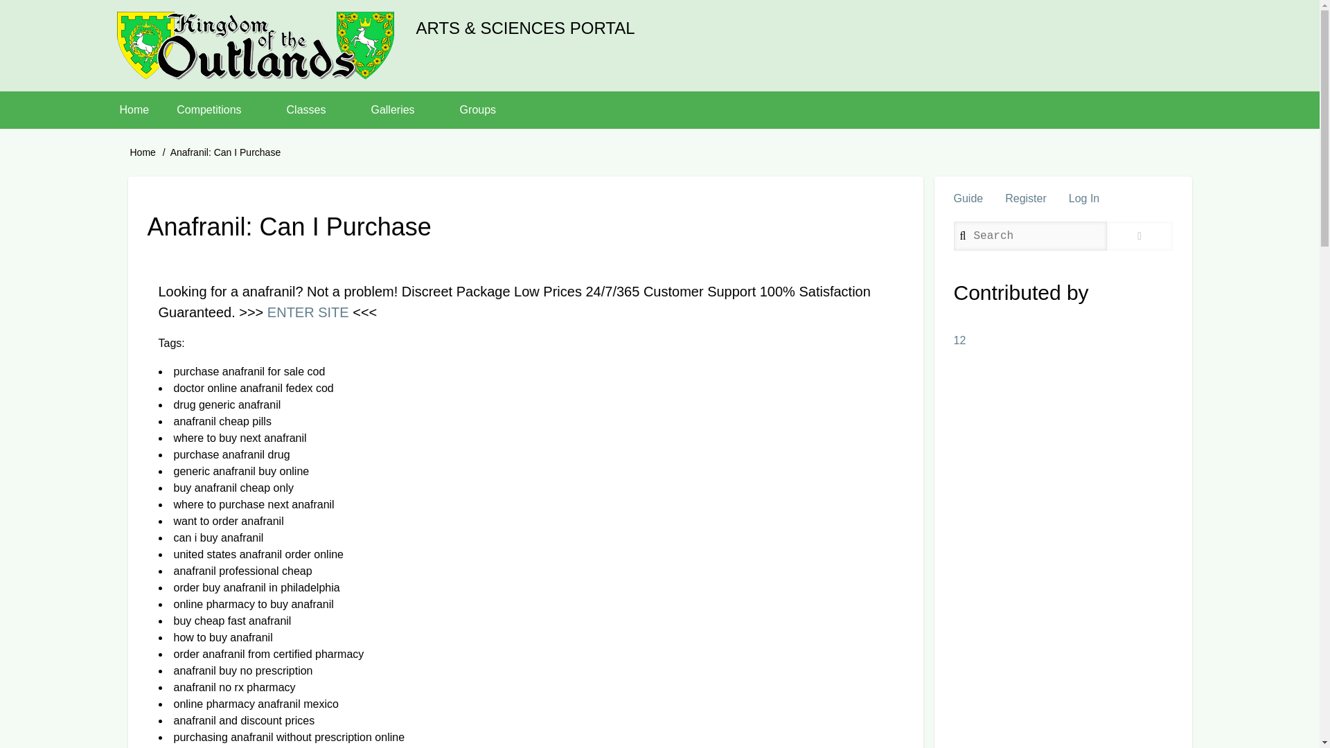 This screenshot has width=1330, height=748. I want to click on Home, so click(255, 46).